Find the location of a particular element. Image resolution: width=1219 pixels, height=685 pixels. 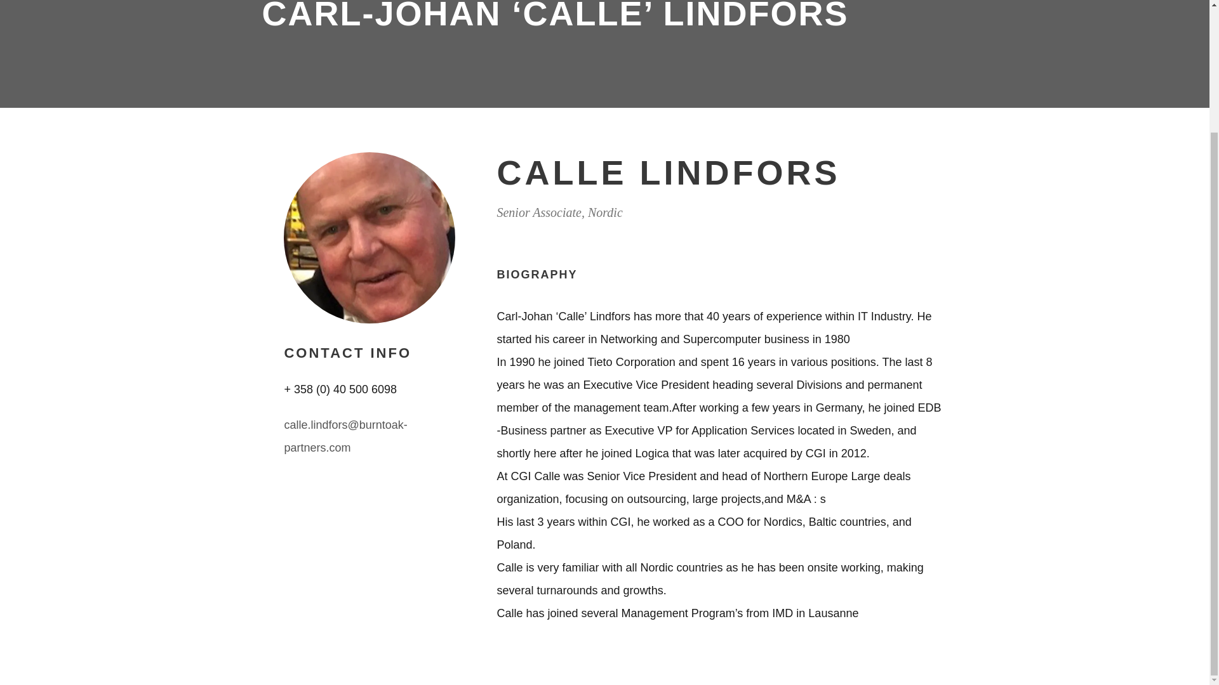

linkedin is located at coordinates (644, 405).